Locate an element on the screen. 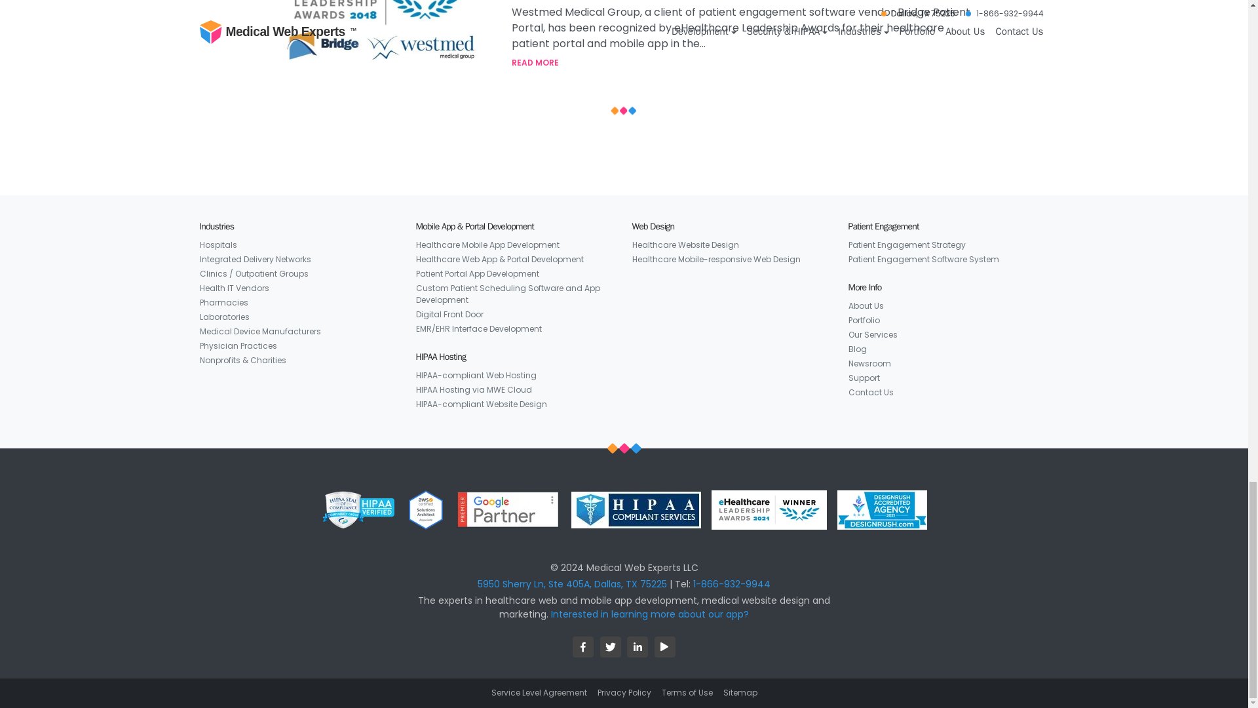 The width and height of the screenshot is (1258, 708). Laboratories is located at coordinates (224, 317).